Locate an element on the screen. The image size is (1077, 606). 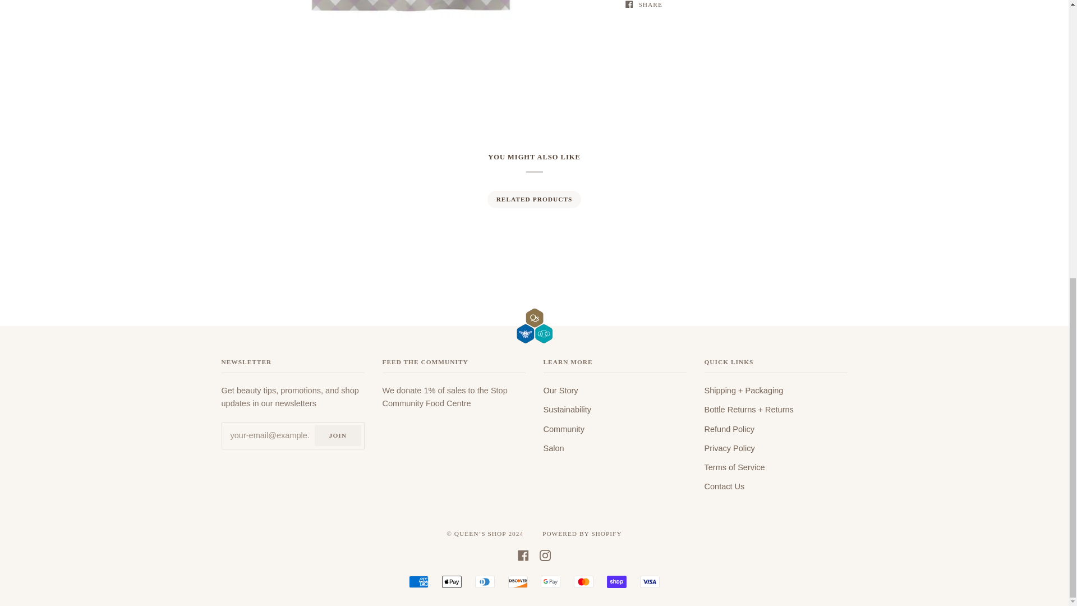
APPLE PAY is located at coordinates (452, 581).